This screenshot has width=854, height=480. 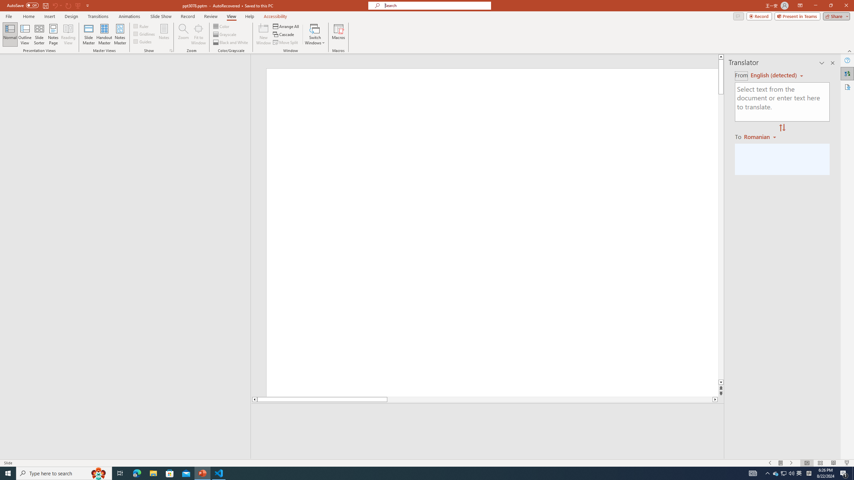 What do you see at coordinates (761, 136) in the screenshot?
I see `Romanian` at bounding box center [761, 136].